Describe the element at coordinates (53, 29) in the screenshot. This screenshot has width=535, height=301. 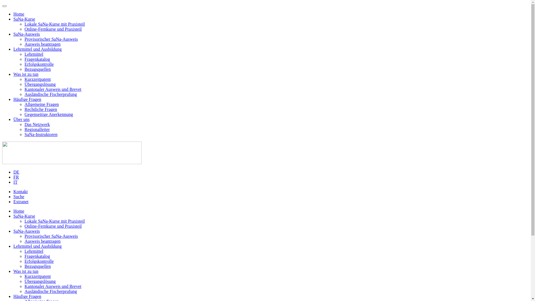
I see `Online-Fernkurse und Praxisteil` at that location.